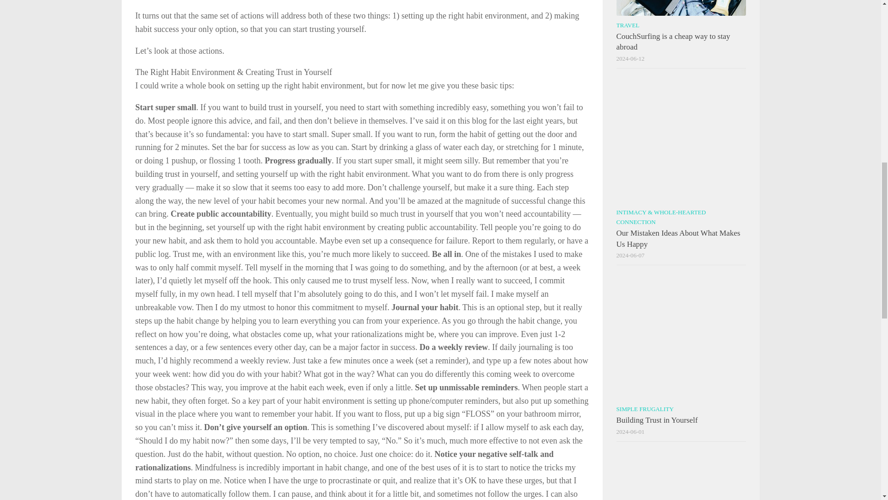 This screenshot has height=500, width=888. I want to click on SIMPLE FRUGALITY, so click(645, 409).